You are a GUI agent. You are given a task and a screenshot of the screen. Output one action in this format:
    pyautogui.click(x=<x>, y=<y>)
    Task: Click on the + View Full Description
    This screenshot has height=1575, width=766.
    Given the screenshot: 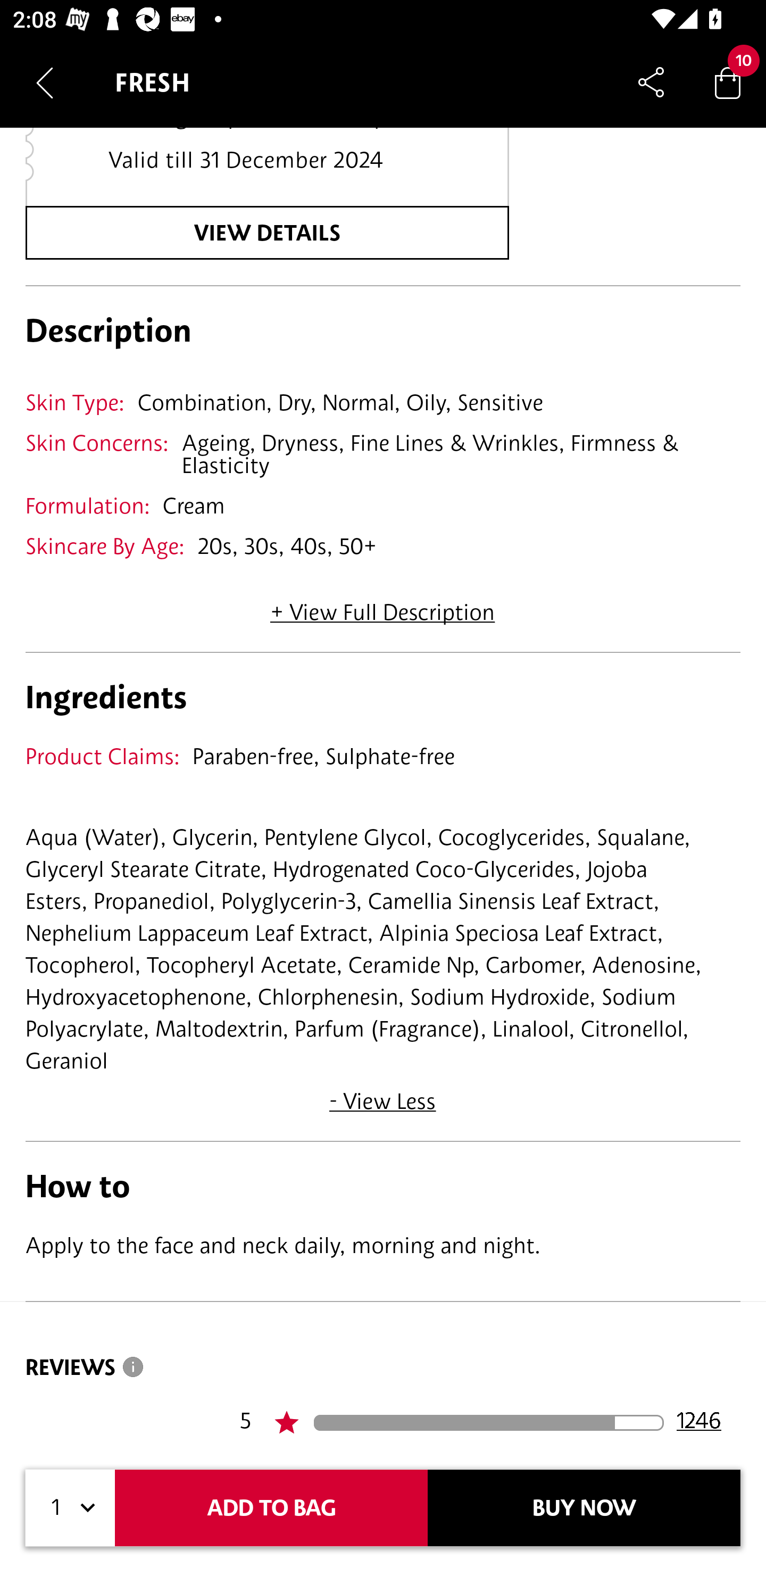 What is the action you would take?
    pyautogui.click(x=382, y=607)
    